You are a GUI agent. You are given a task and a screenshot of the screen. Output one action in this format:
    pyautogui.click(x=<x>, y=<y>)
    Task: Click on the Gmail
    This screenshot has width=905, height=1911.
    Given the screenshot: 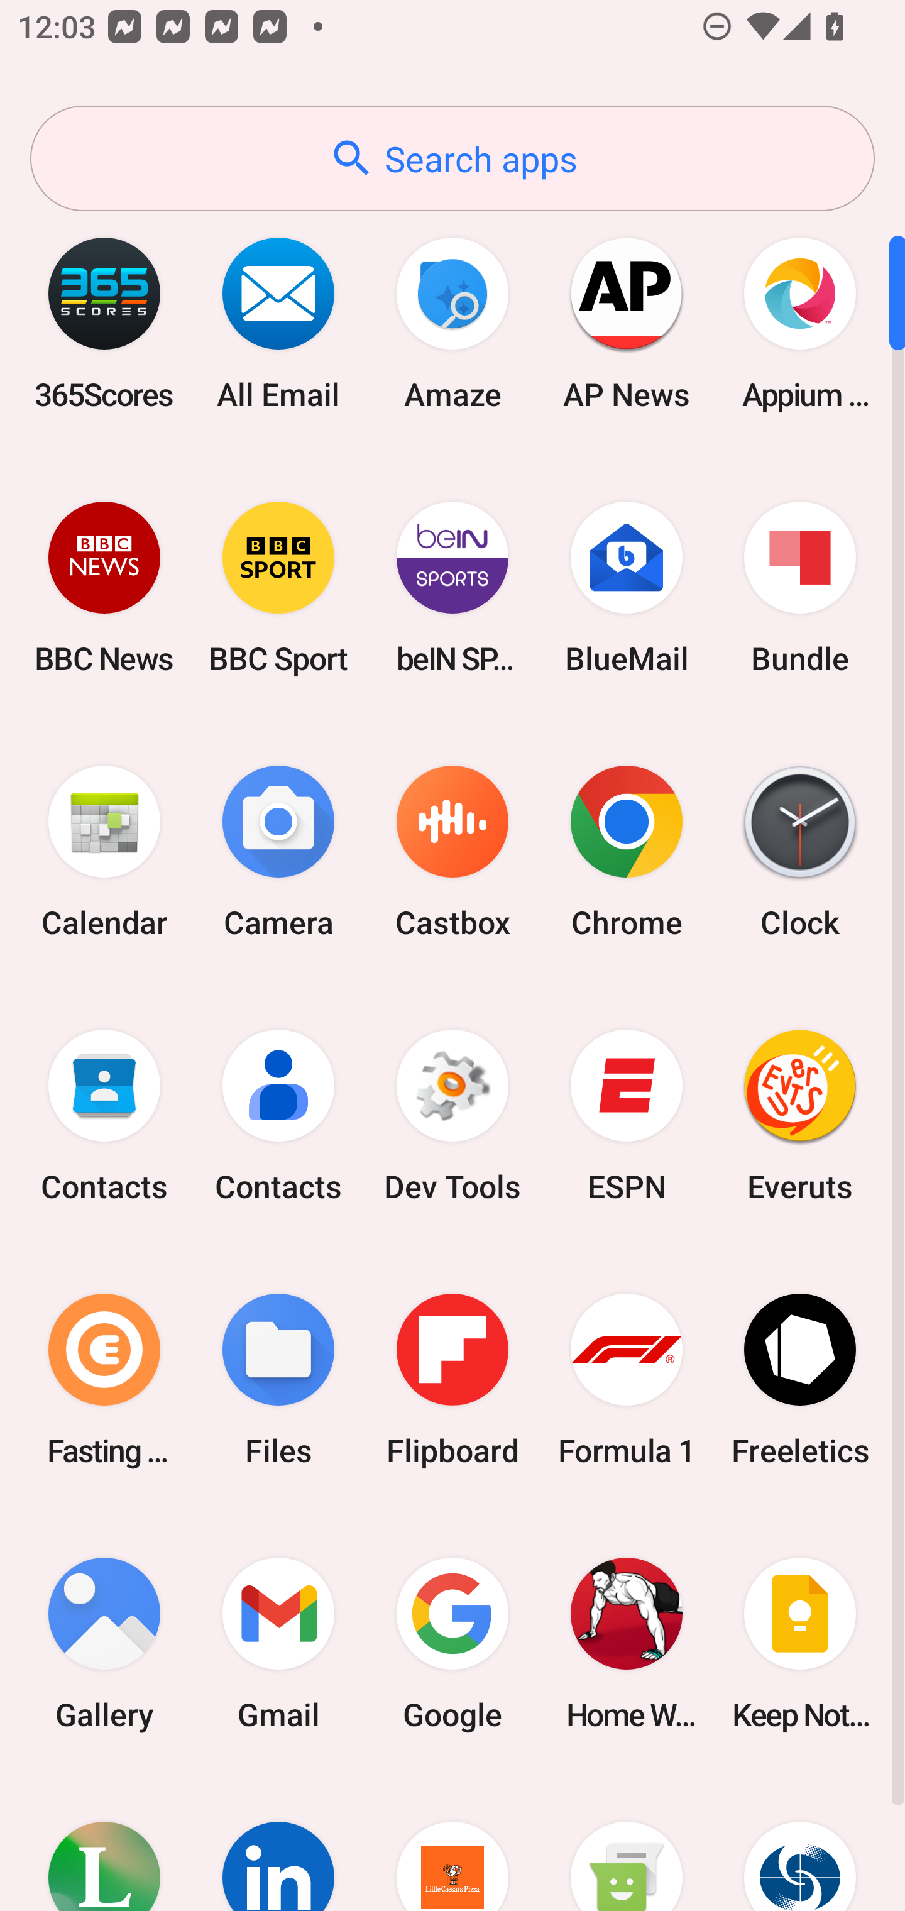 What is the action you would take?
    pyautogui.click(x=278, y=1643)
    